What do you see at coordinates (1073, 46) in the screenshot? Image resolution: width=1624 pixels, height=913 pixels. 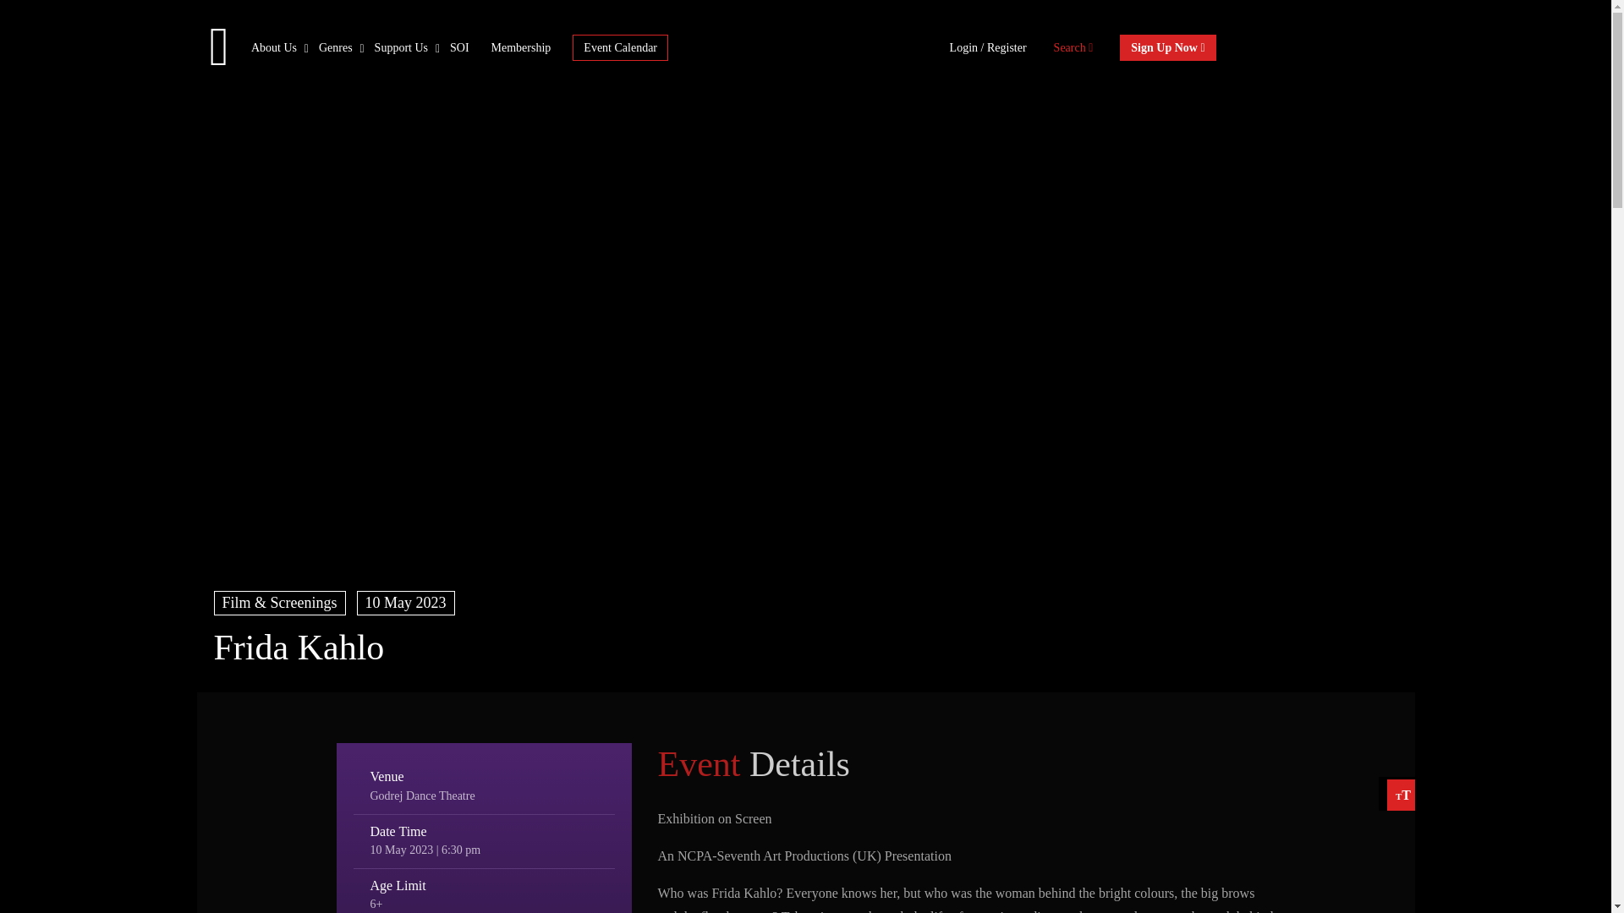 I see `Search` at bounding box center [1073, 46].